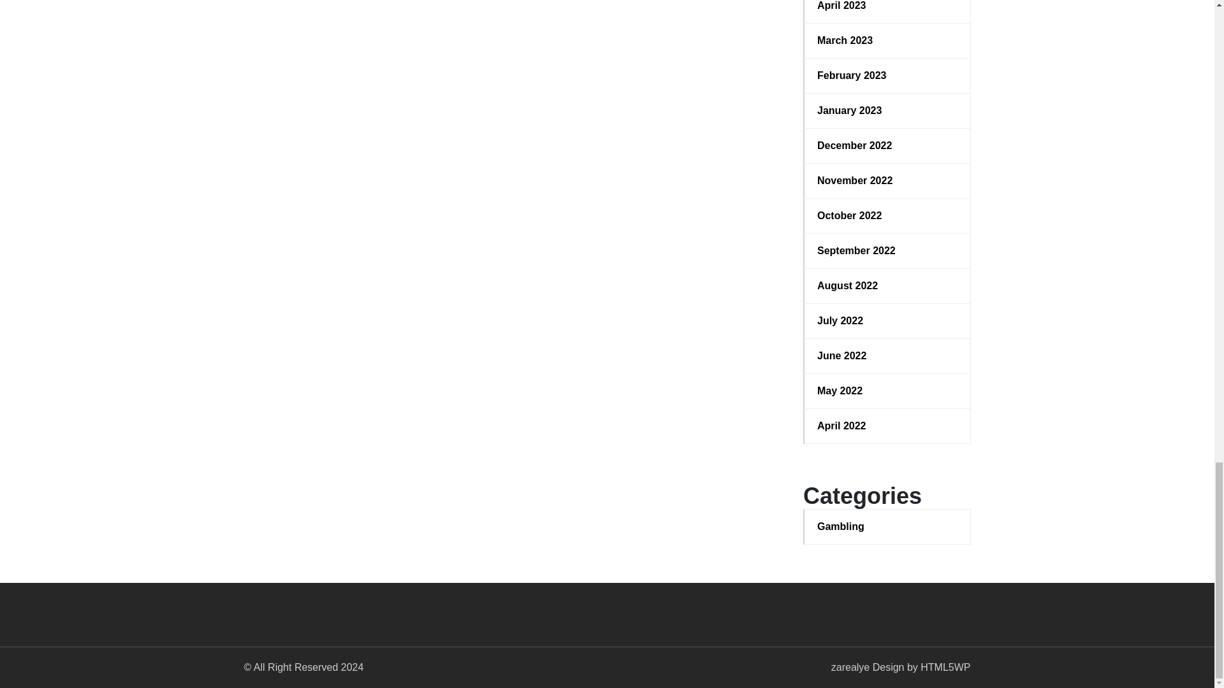  Describe the element at coordinates (887, 40) in the screenshot. I see `March 2023` at that location.